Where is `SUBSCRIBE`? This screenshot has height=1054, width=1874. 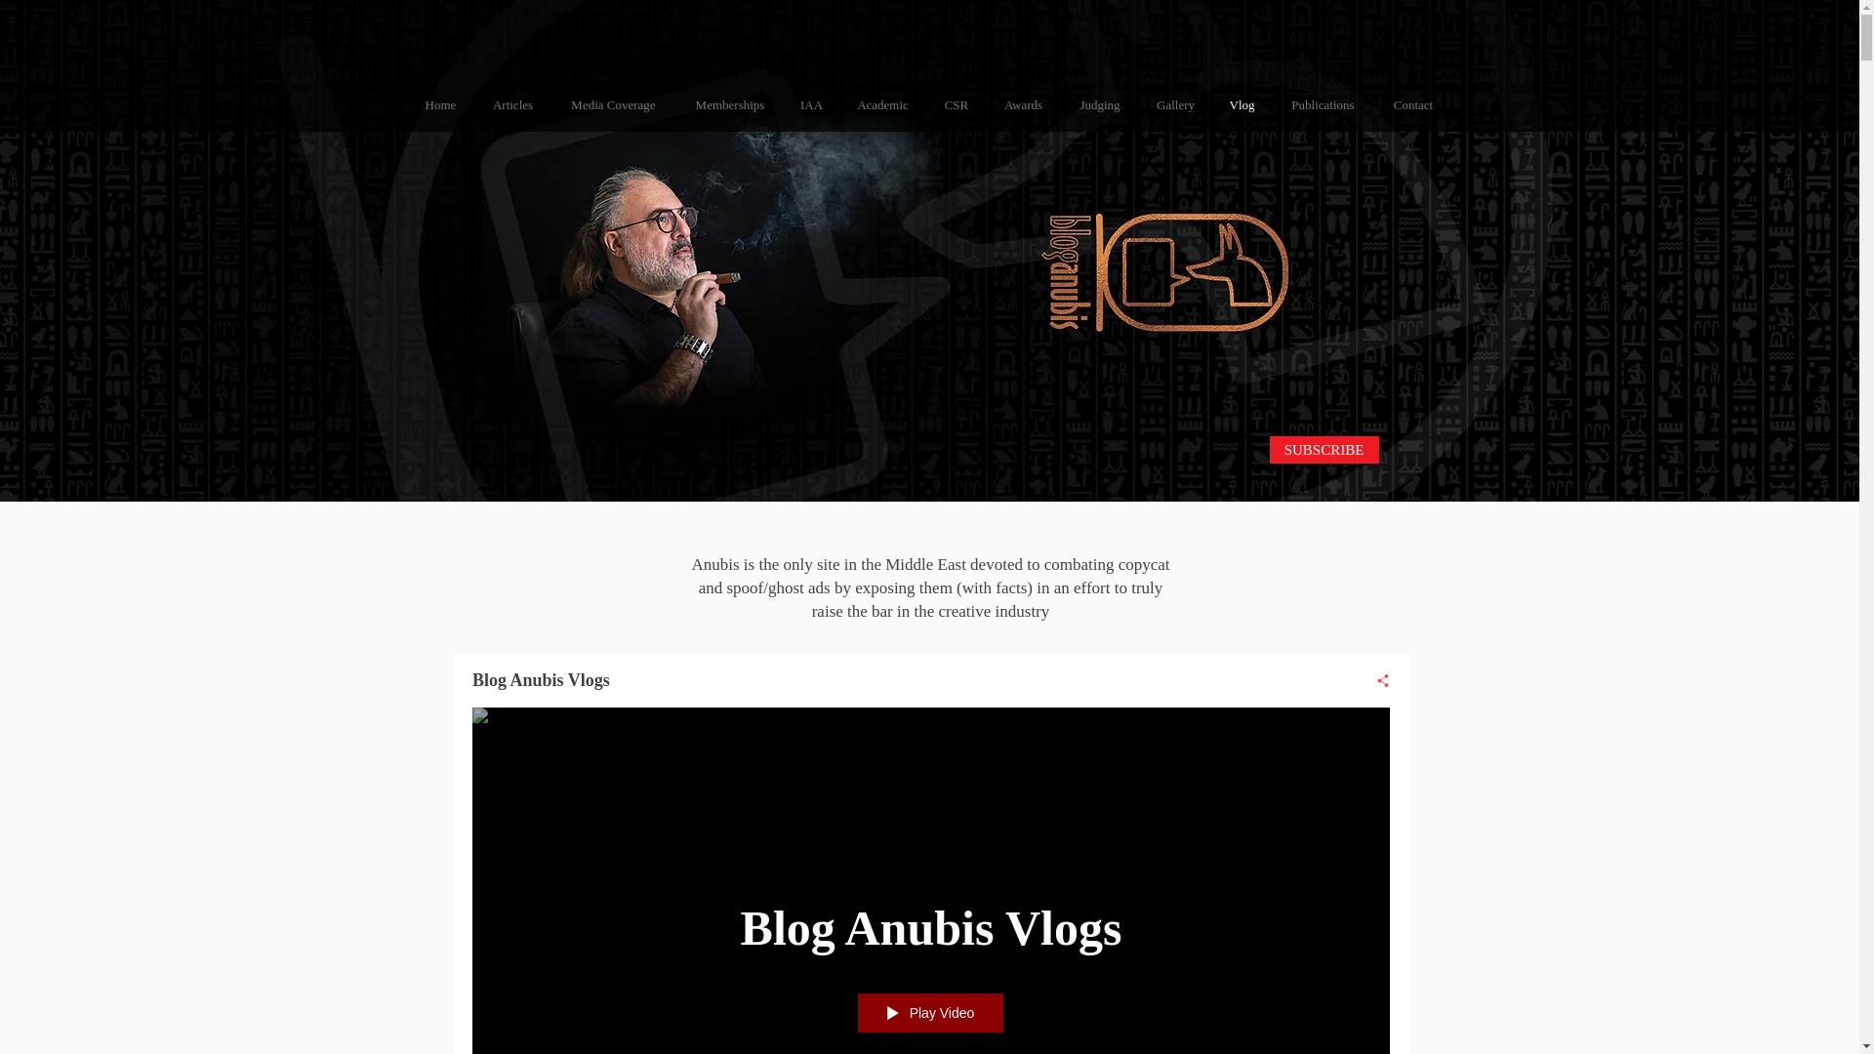
SUBSCRIBE is located at coordinates (1323, 450).